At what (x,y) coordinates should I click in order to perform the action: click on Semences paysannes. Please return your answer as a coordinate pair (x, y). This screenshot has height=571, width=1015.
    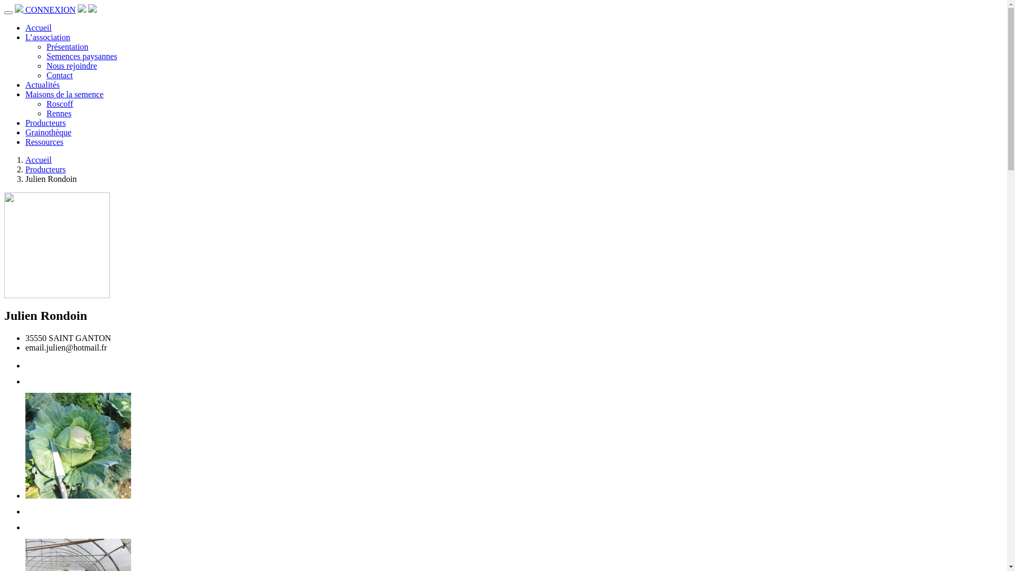
    Looking at the image, I should click on (82, 56).